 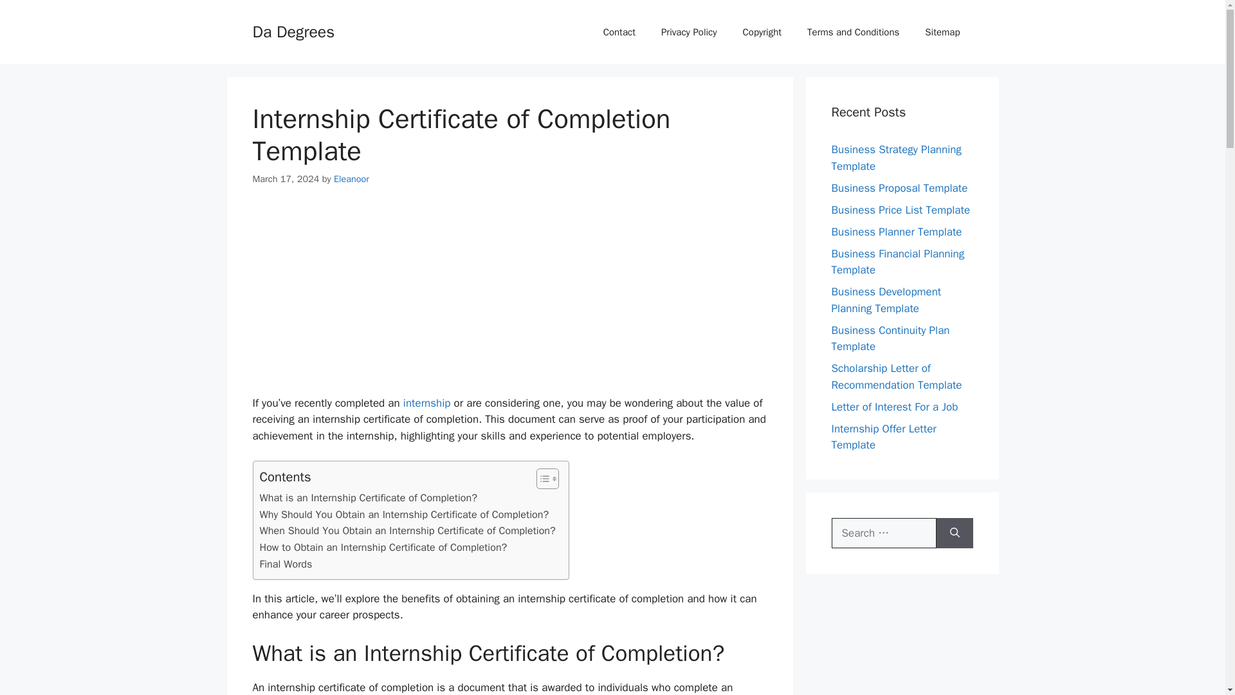 I want to click on internship, so click(x=427, y=403).